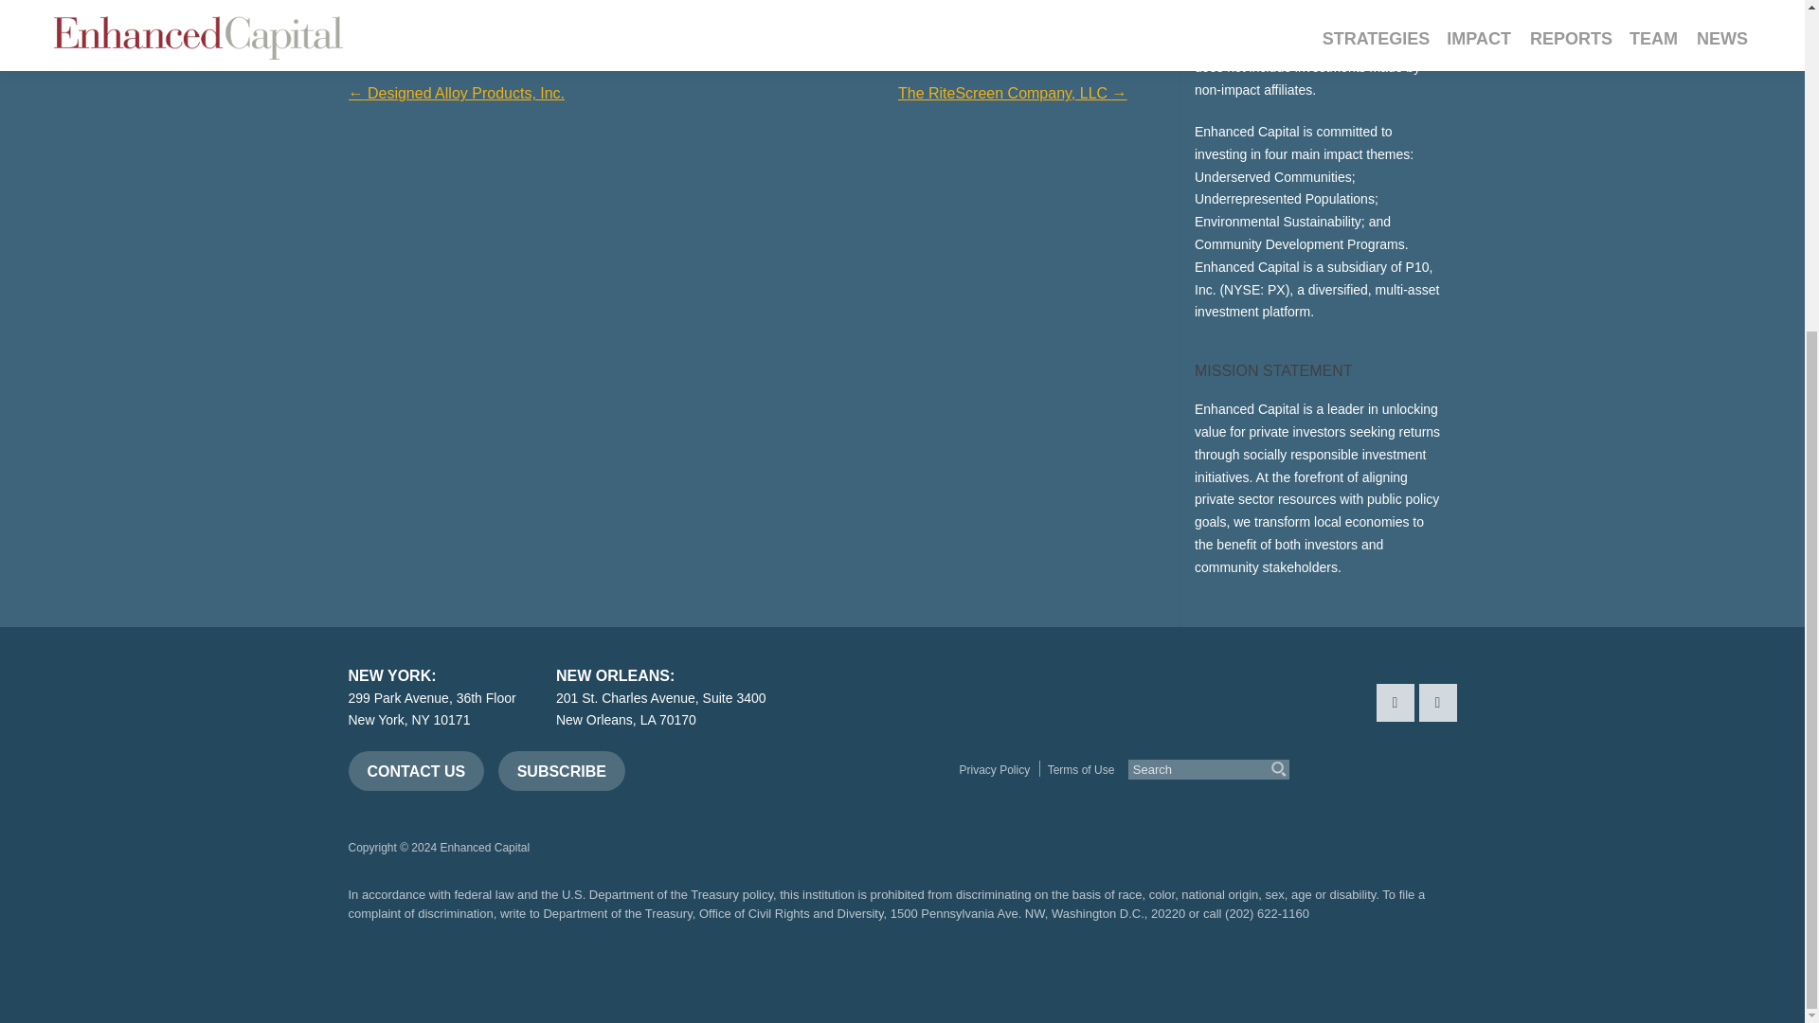 Image resolution: width=1819 pixels, height=1023 pixels. What do you see at coordinates (1315, 811) in the screenshot?
I see `Site will open in a new tab or window` at bounding box center [1315, 811].